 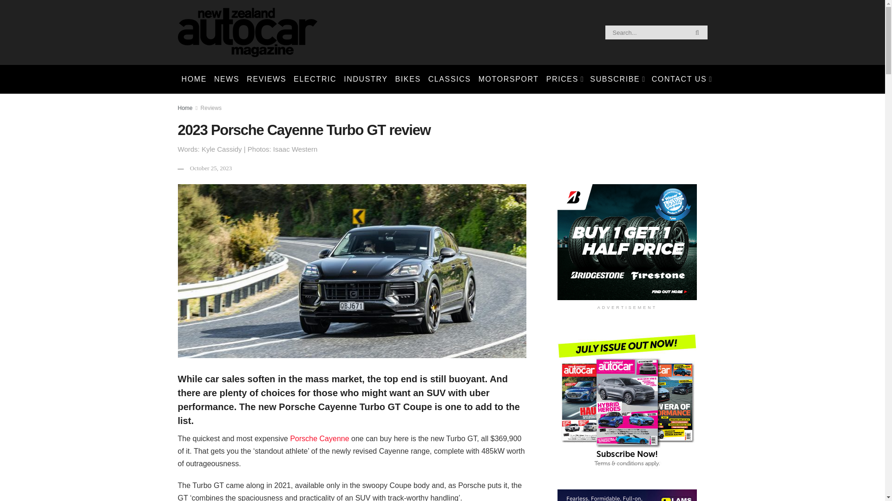 I want to click on ELECTRIC, so click(x=315, y=79).